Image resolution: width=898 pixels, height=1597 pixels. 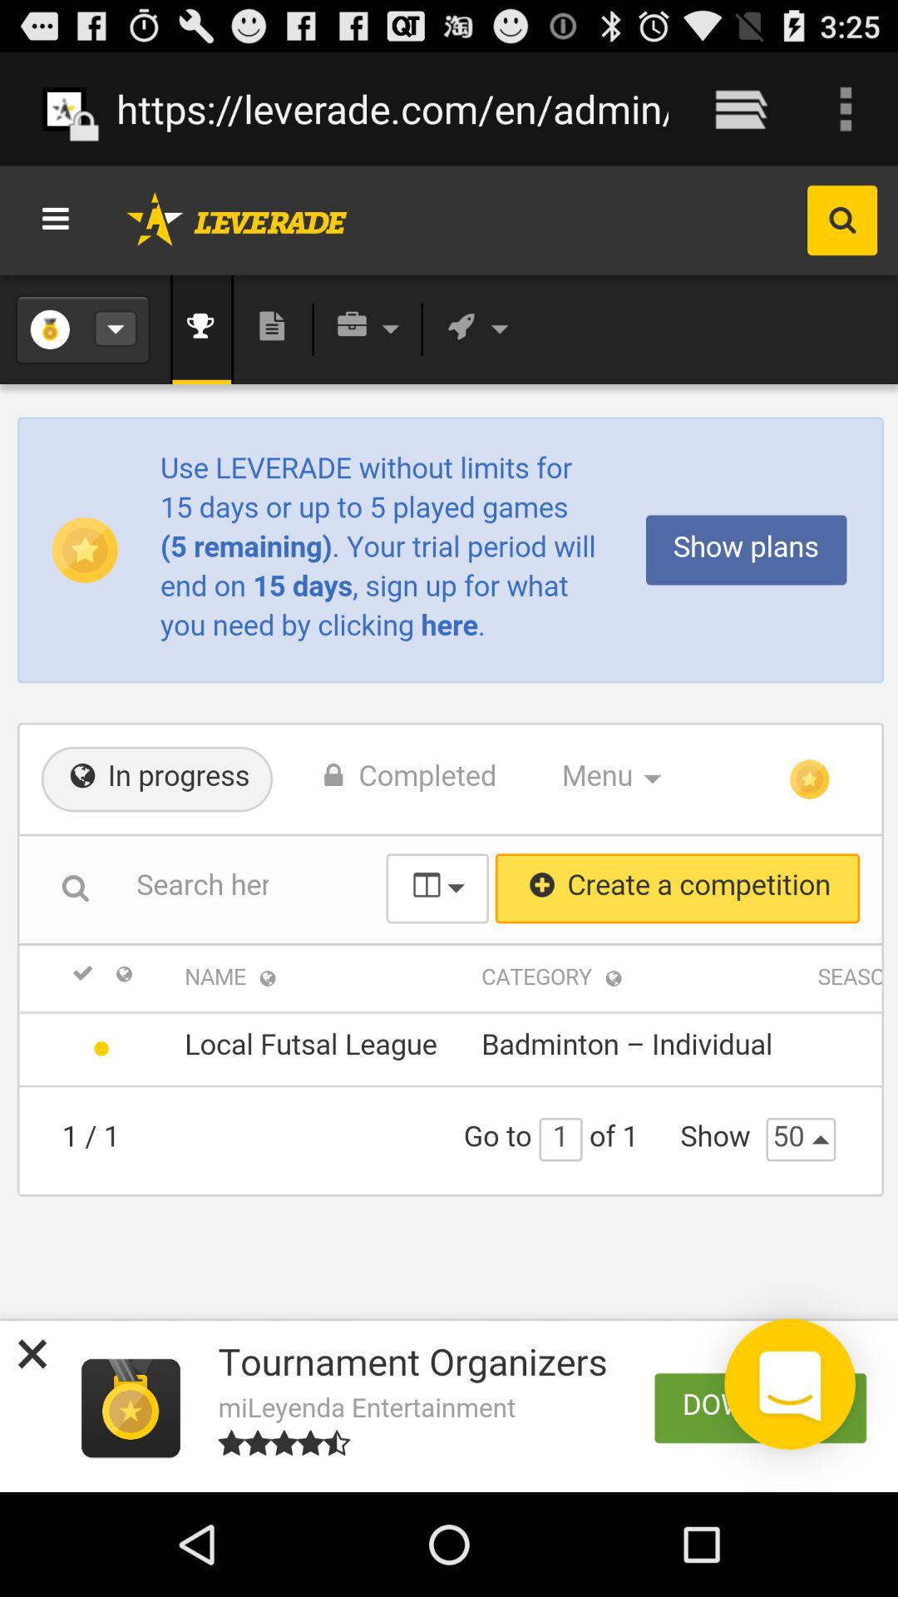 I want to click on flip until https leverade com, so click(x=392, y=108).